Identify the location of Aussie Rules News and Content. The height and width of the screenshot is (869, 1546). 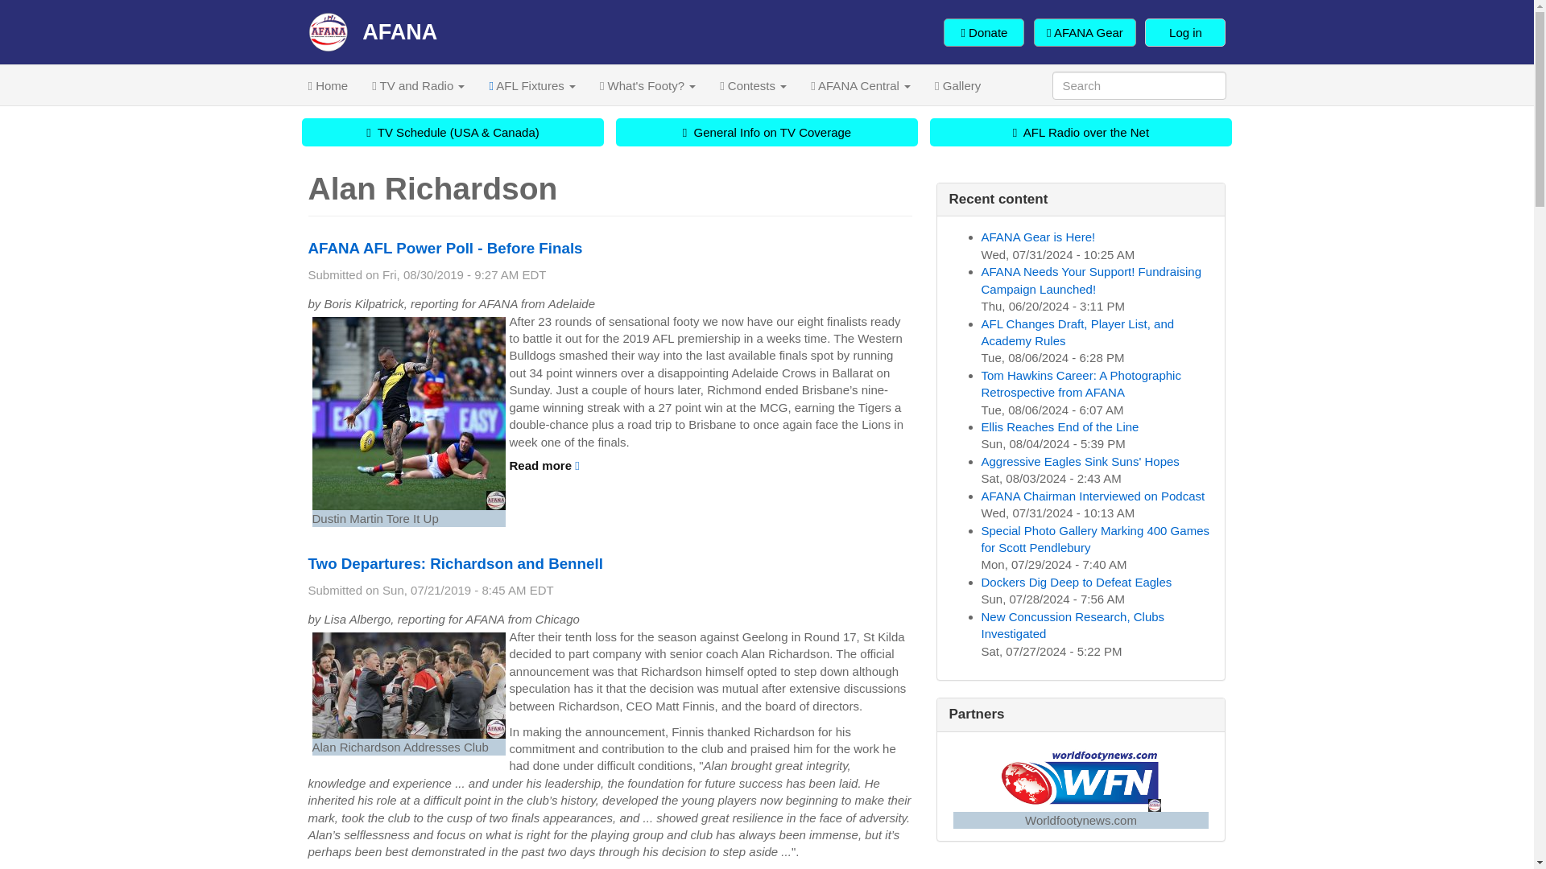
(329, 85).